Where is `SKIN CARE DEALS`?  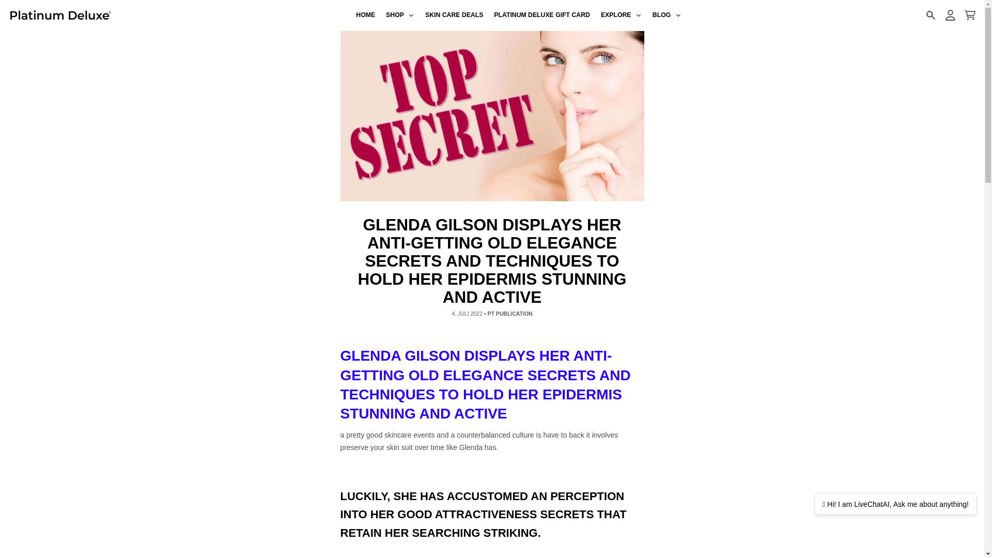
SKIN CARE DEALS is located at coordinates (454, 16).